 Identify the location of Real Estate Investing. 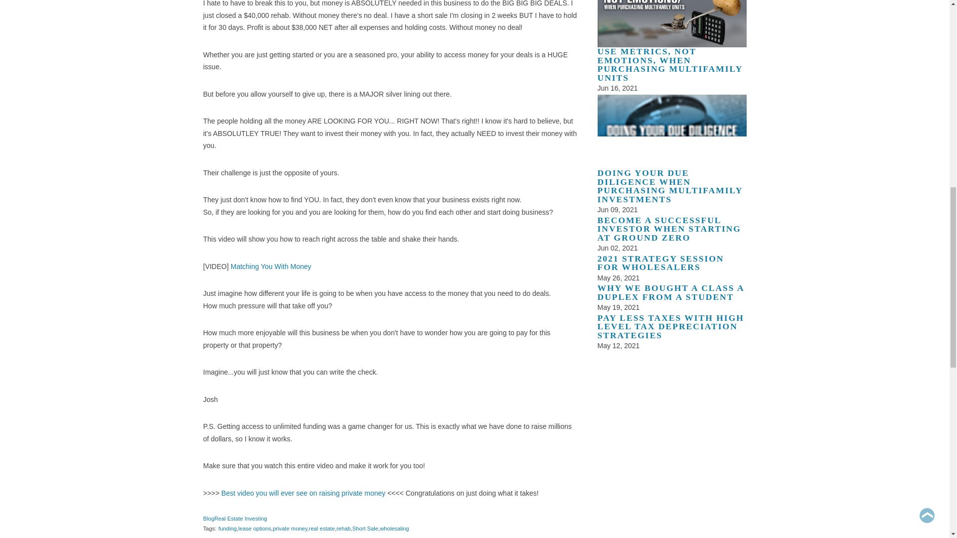
(240, 518).